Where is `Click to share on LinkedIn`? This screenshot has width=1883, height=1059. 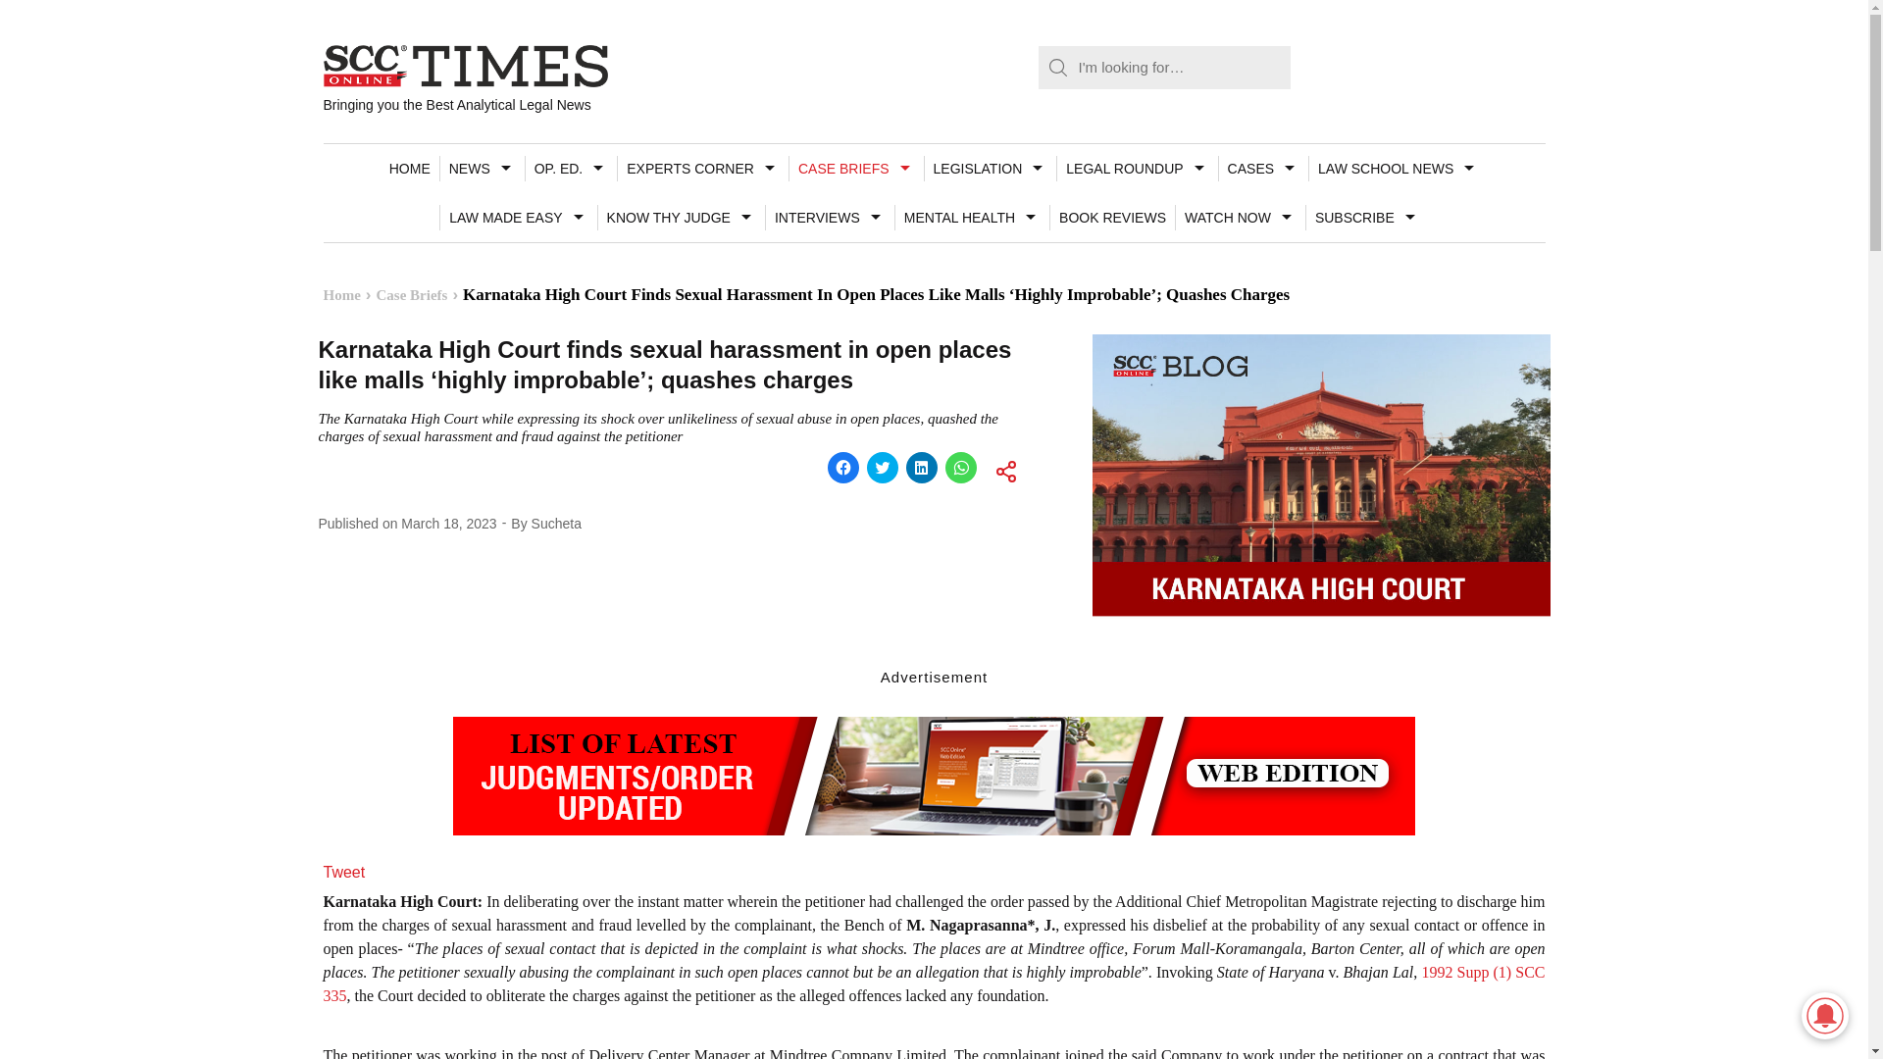
Click to share on LinkedIn is located at coordinates (922, 467).